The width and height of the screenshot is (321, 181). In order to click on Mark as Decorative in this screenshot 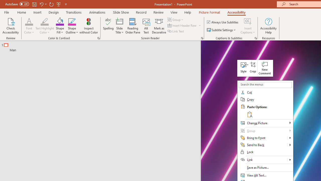, I will do `click(159, 26)`.